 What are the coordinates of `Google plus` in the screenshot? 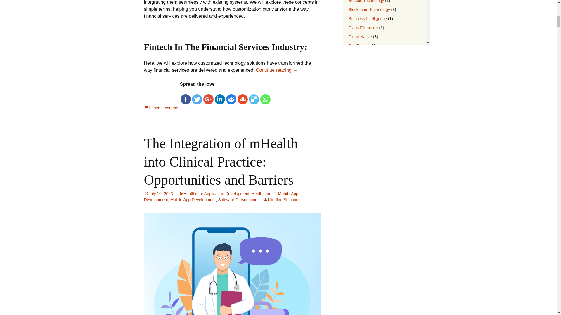 It's located at (208, 99).